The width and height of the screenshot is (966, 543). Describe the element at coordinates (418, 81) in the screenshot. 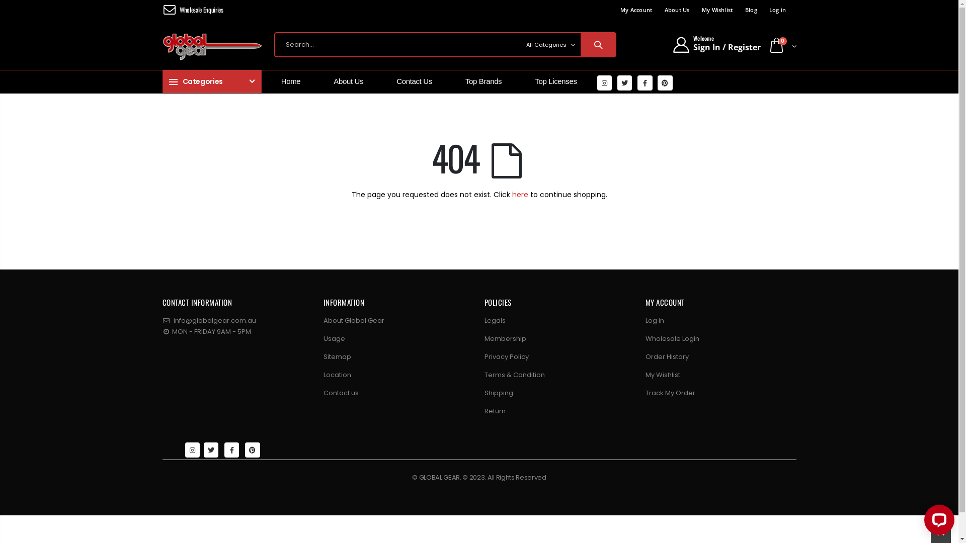

I see `Contact Us` at that location.